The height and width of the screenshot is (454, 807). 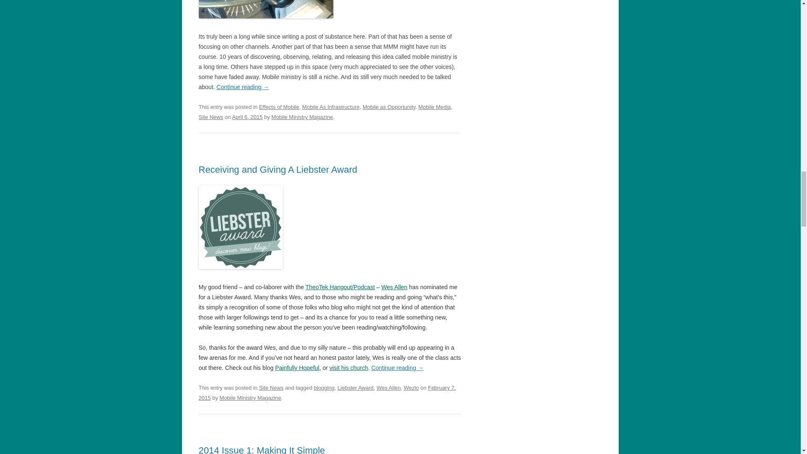 I want to click on 3:12 pm, so click(x=327, y=393).